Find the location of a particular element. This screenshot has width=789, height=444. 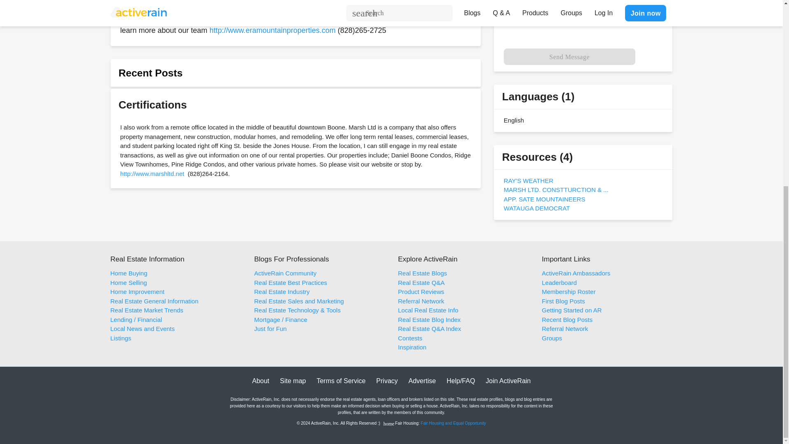

Real Estate Market Trends is located at coordinates (146, 310).